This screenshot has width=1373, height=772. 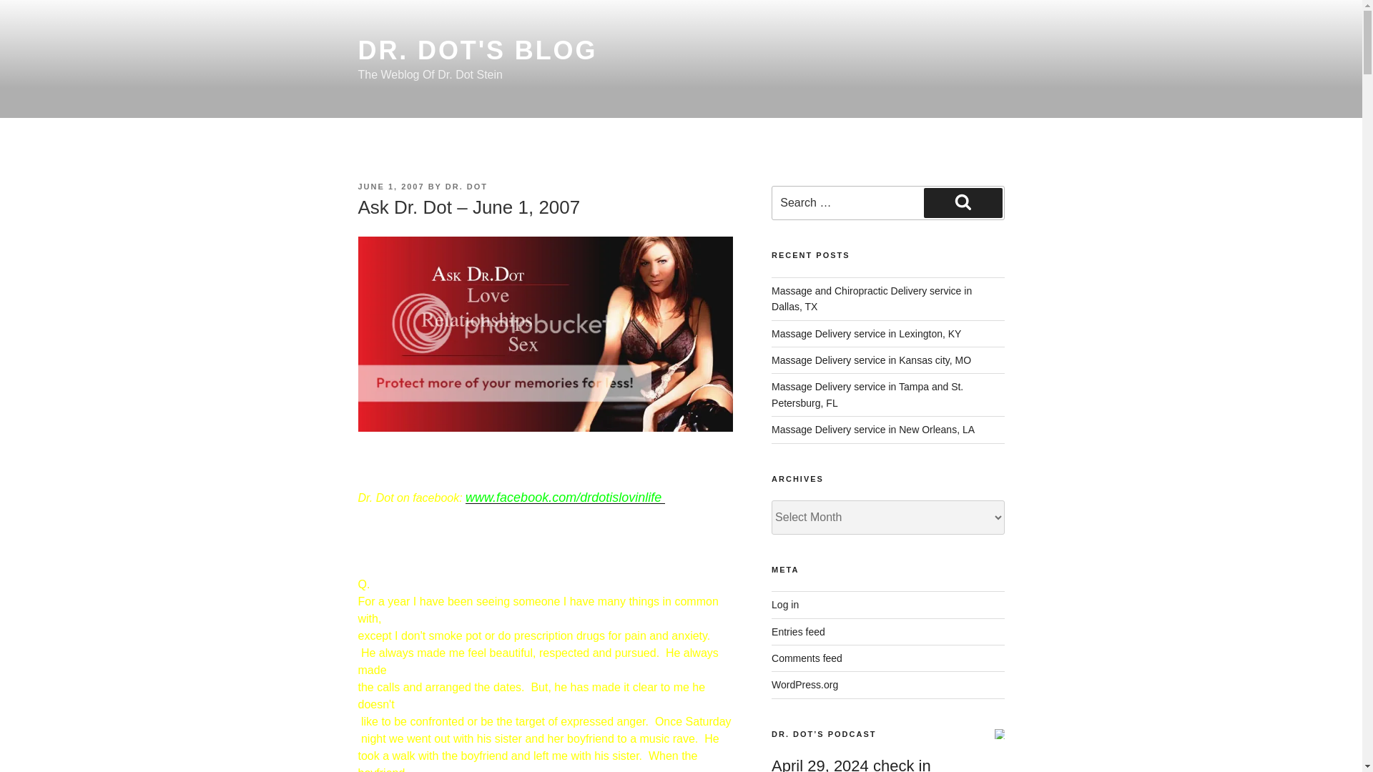 I want to click on Search, so click(x=963, y=203).